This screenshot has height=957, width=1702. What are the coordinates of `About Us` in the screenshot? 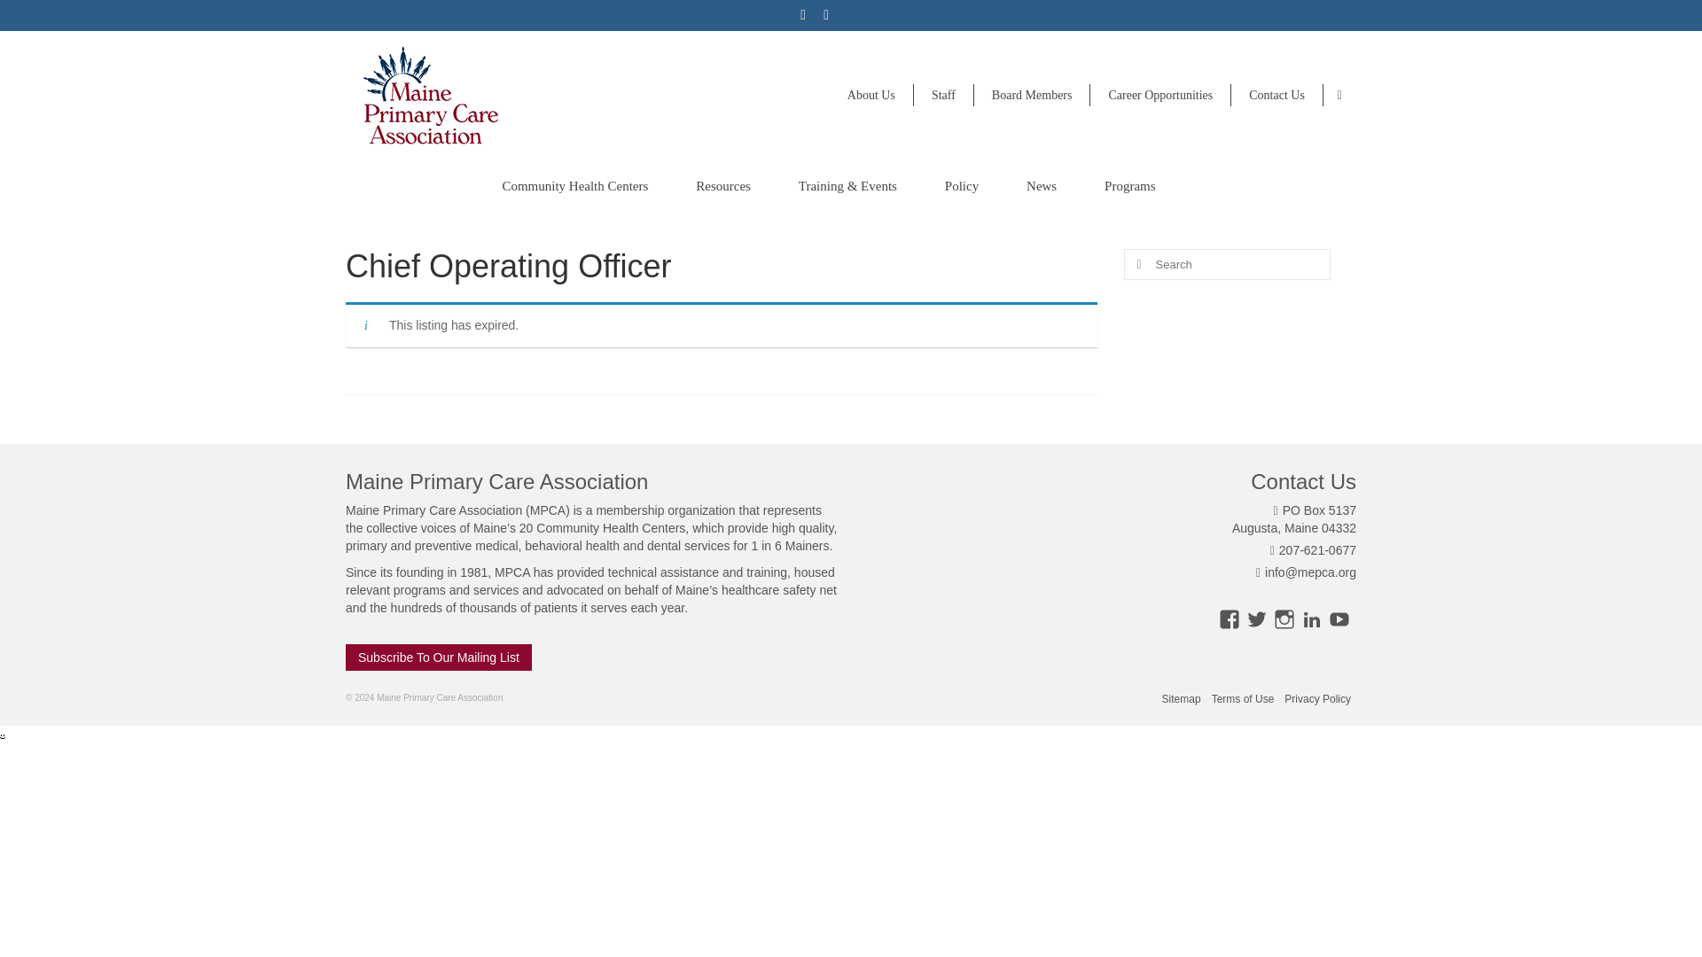 It's located at (872, 95).